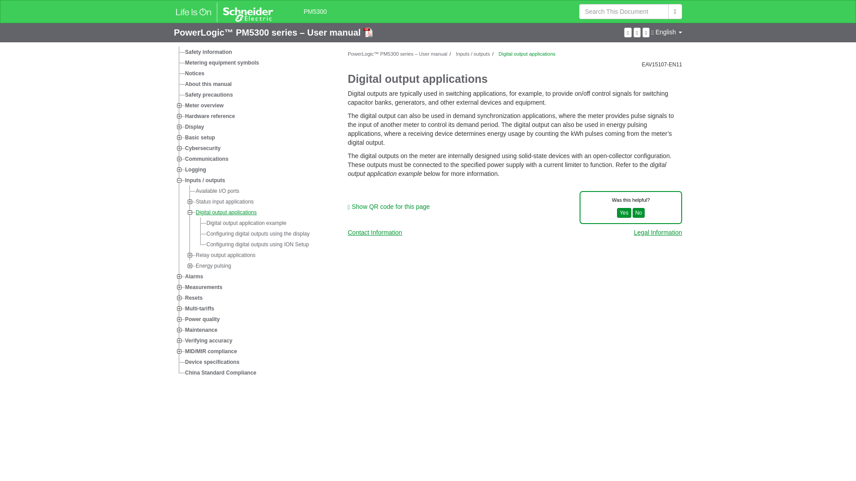  Describe the element at coordinates (667, 32) in the screenshot. I see `Other Languages` at that location.